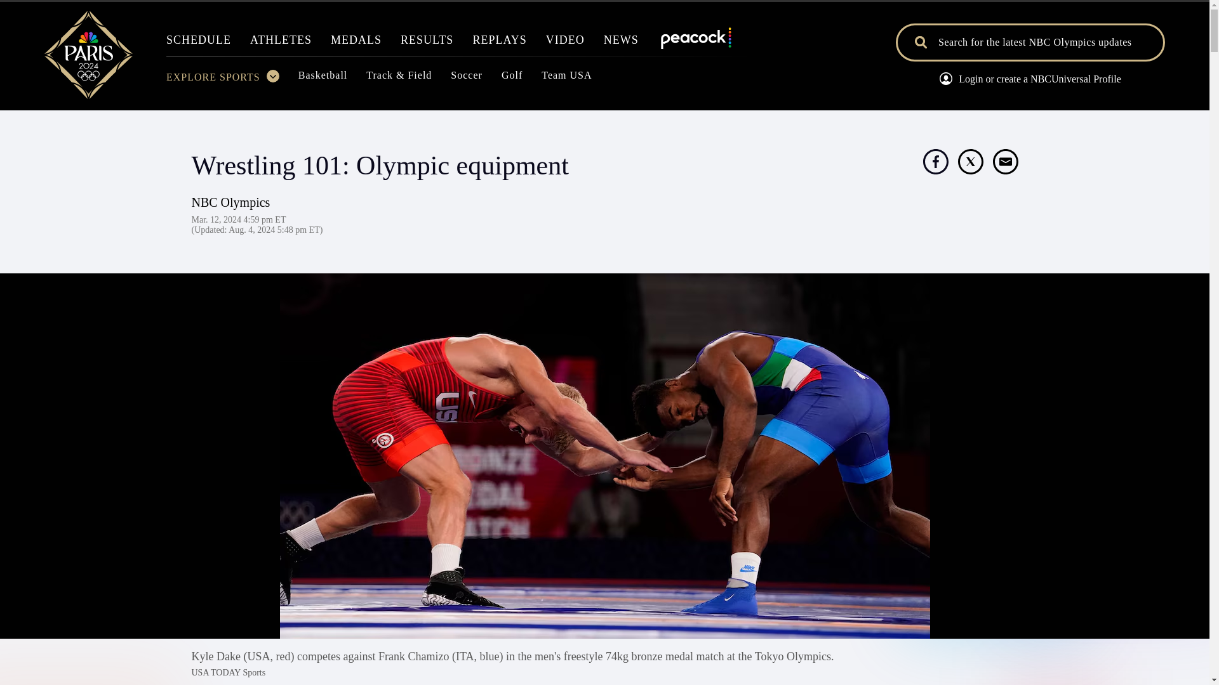 This screenshot has width=1219, height=685. Describe the element at coordinates (512, 79) in the screenshot. I see `Golf` at that location.